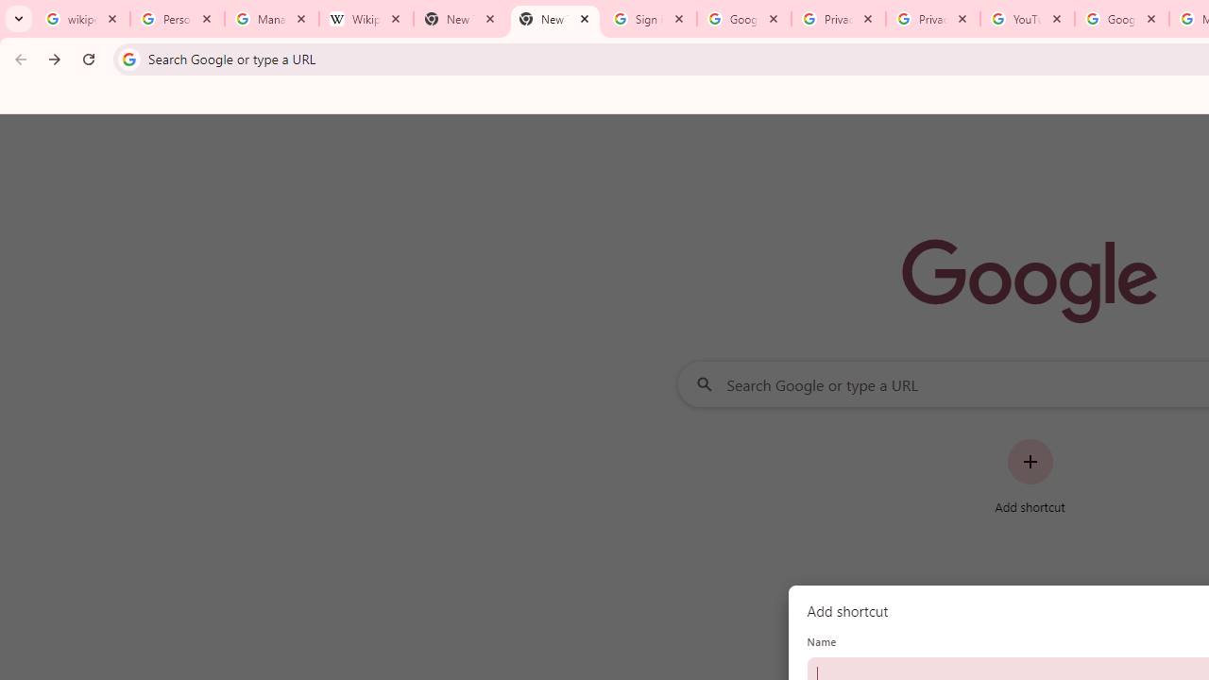 The height and width of the screenshot is (680, 1209). What do you see at coordinates (744, 19) in the screenshot?
I see `Google Drive: Sign-in` at bounding box center [744, 19].